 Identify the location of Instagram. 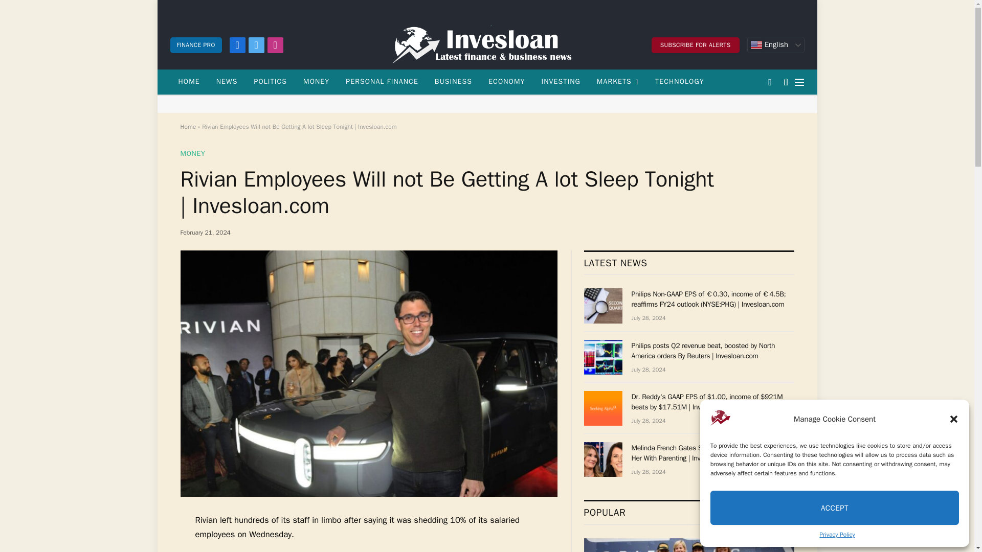
(275, 44).